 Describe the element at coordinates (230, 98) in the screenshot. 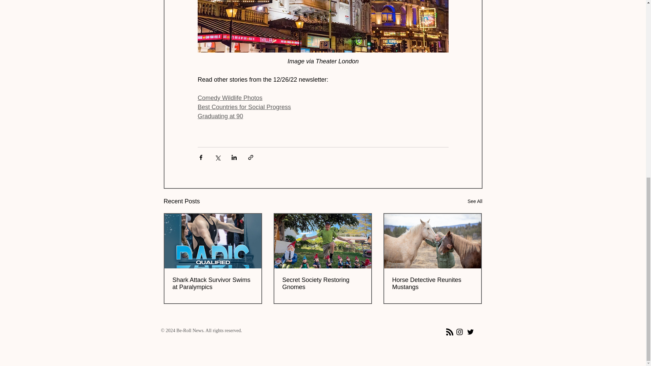

I see `Comedy Wildlife Photos` at that location.